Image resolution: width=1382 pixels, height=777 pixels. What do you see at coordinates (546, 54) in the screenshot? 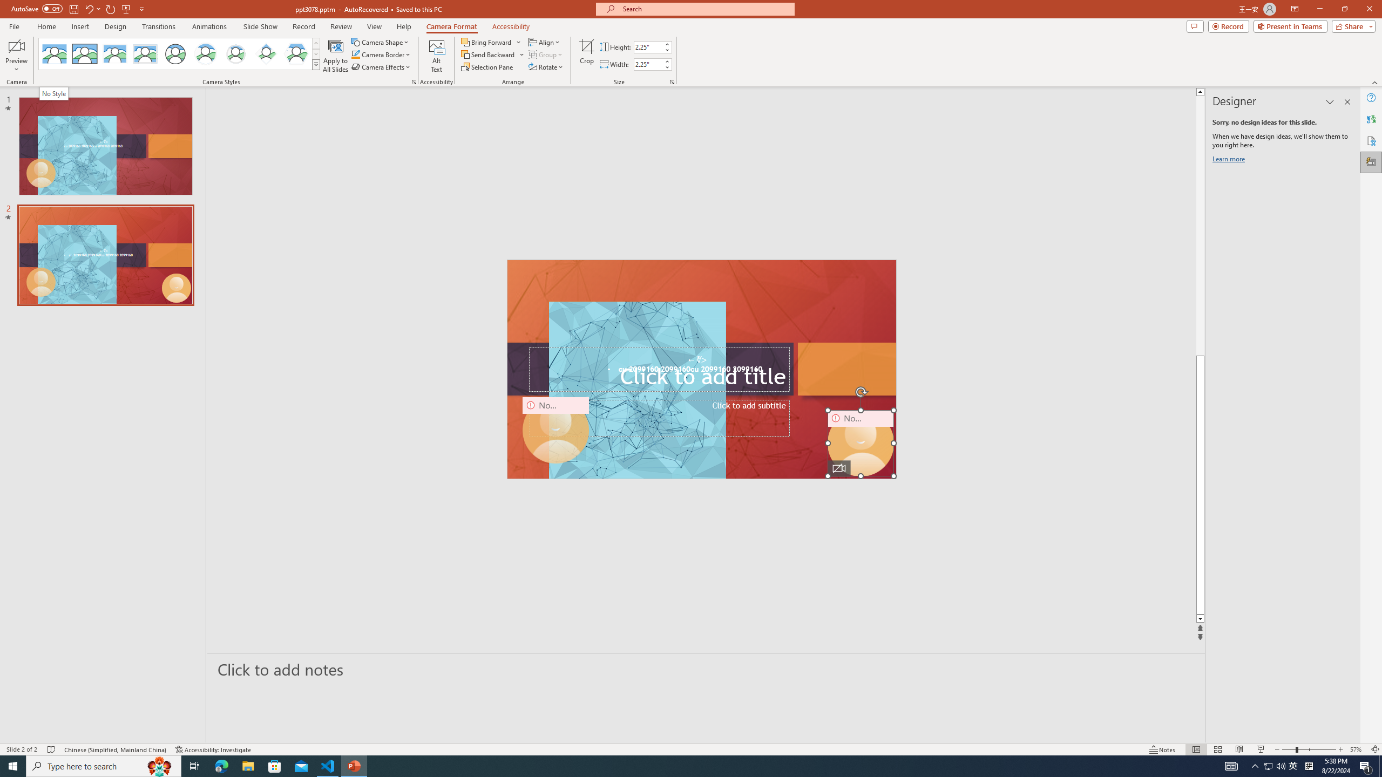
I see `Group` at bounding box center [546, 54].